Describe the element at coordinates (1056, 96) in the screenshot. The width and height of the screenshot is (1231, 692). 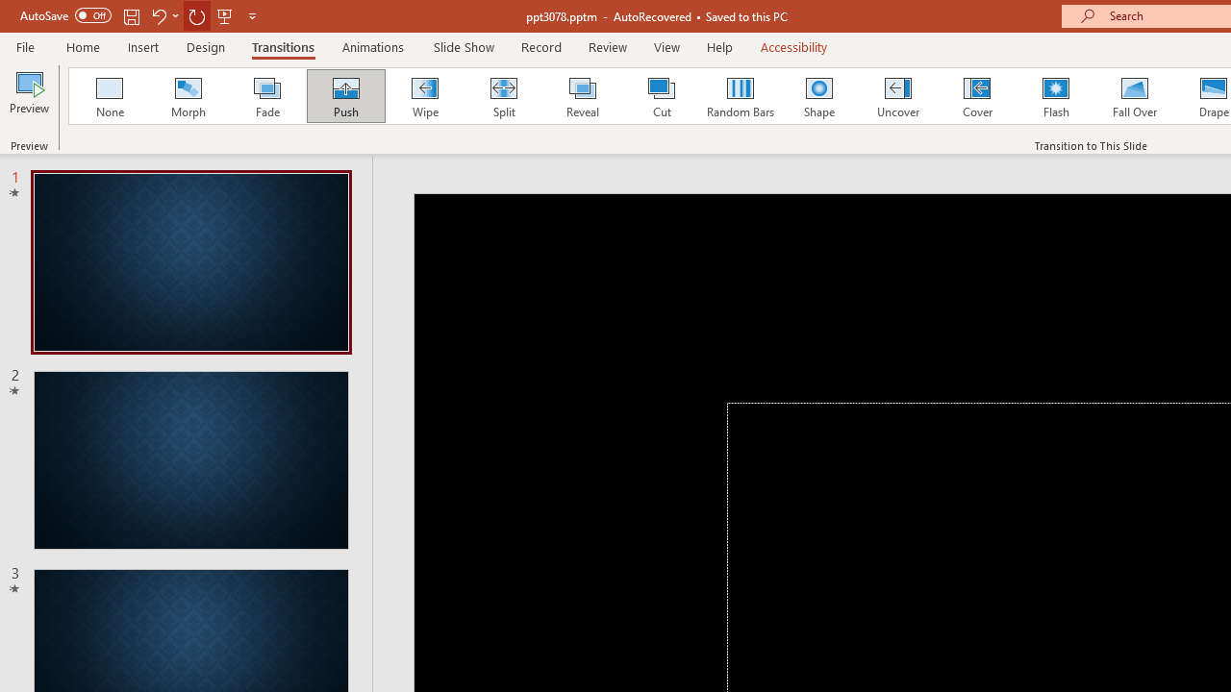
I see `Flash` at that location.